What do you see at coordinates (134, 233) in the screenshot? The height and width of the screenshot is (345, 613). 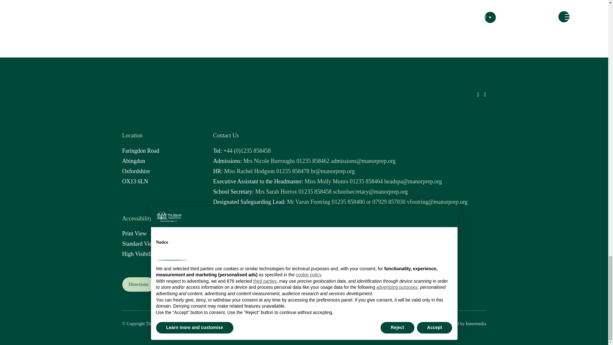 I see `Switch to Print` at bounding box center [134, 233].